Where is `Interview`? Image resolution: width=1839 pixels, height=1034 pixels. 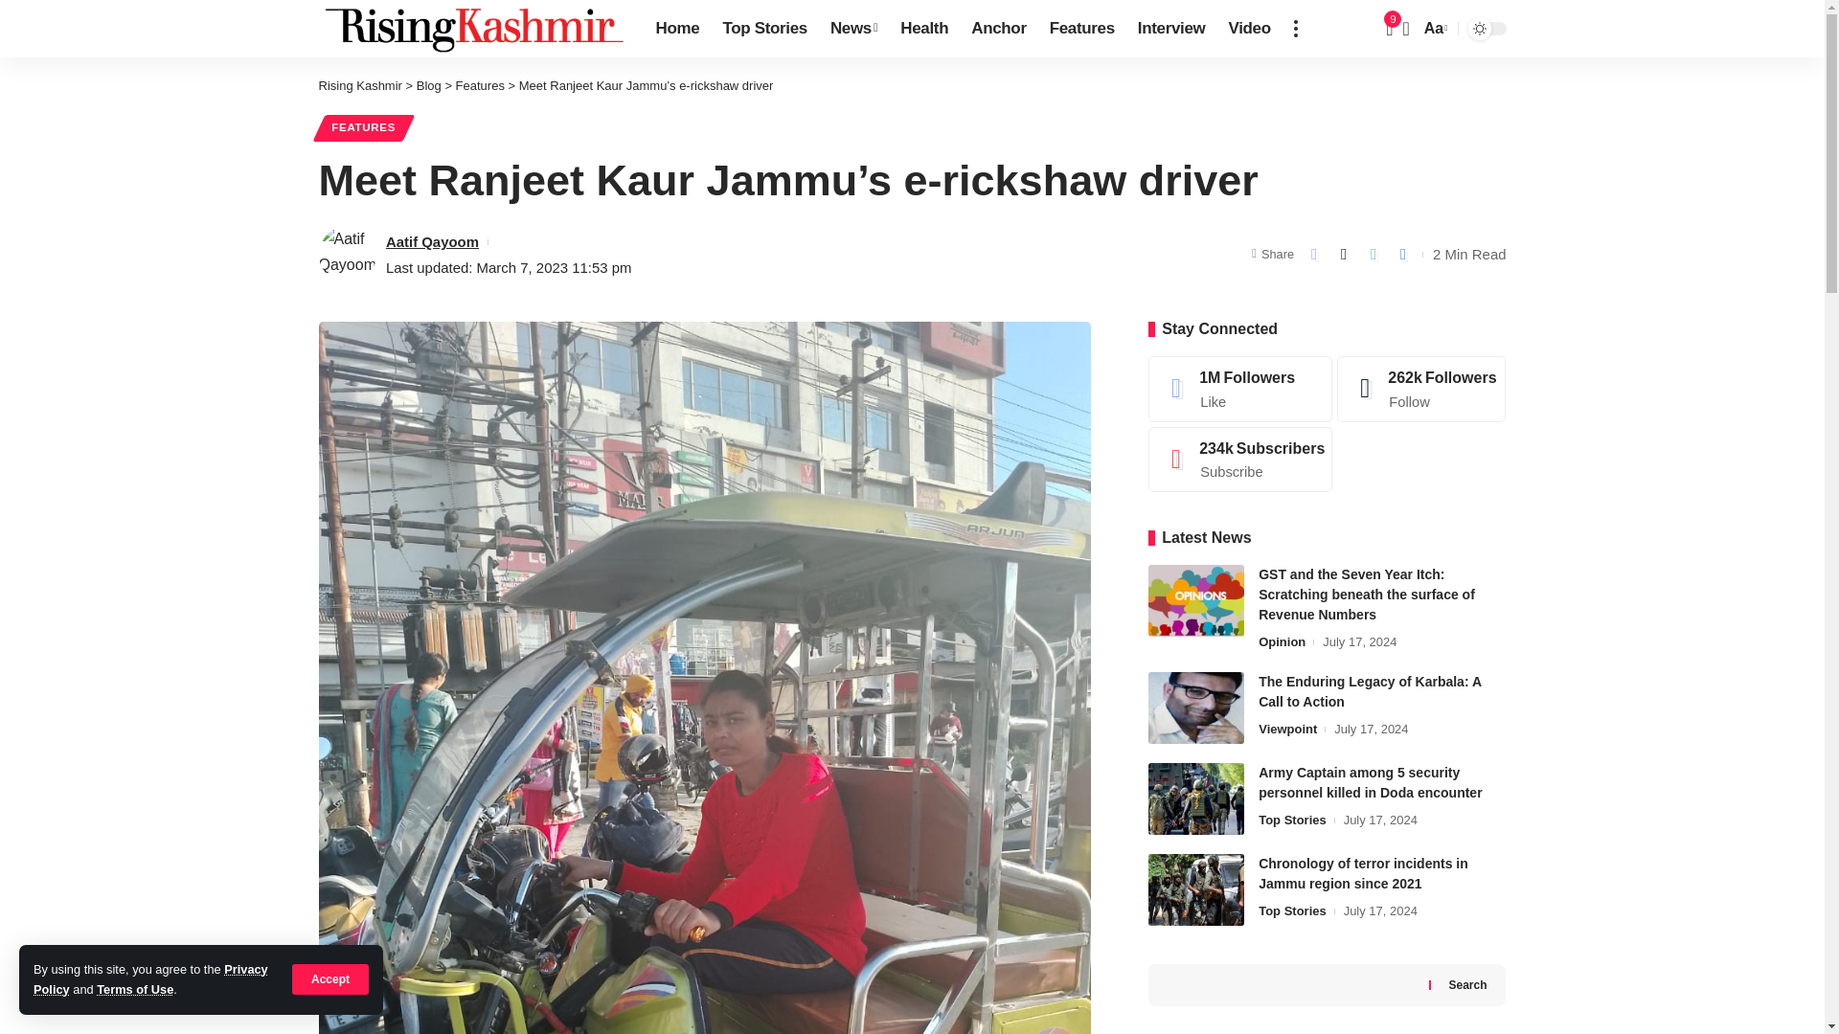 Interview is located at coordinates (1171, 29).